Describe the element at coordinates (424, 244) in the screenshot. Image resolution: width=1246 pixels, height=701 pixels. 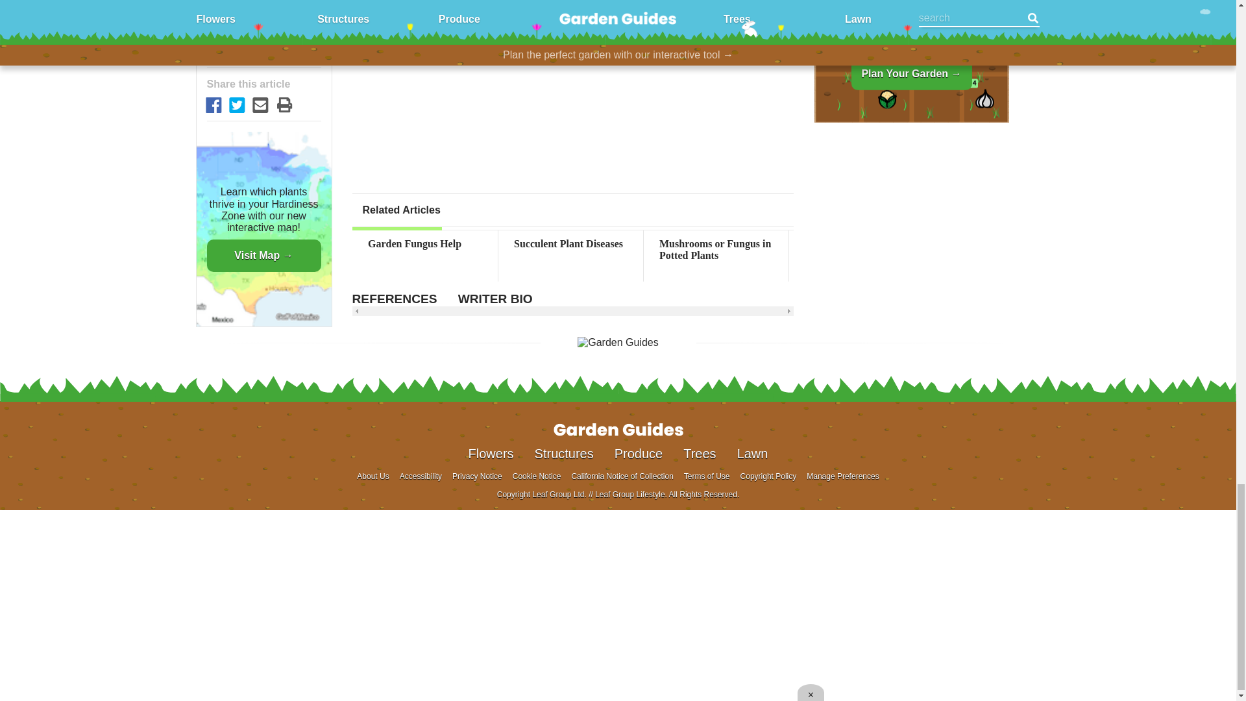
I see `Garden Fungus Help` at that location.